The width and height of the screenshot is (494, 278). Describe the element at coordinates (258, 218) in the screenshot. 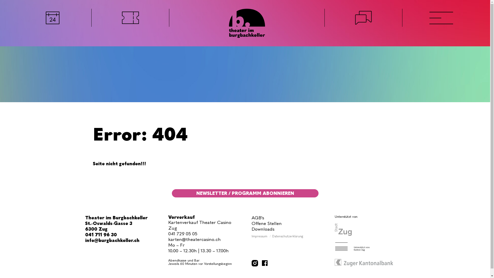

I see `AGB's` at that location.